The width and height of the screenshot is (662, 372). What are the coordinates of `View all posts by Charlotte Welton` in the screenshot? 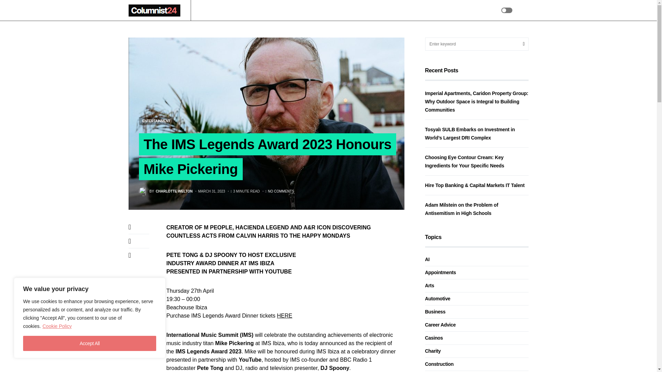 It's located at (165, 192).